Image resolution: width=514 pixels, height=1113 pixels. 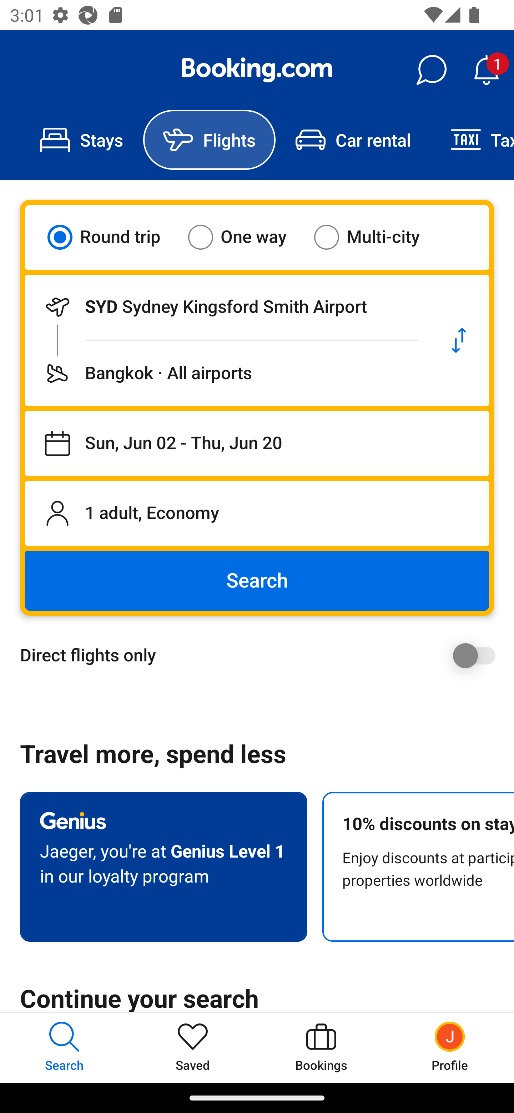 I want to click on Departing on Sun, Jun 02, returning on Thu, Jun 20, so click(x=257, y=443).